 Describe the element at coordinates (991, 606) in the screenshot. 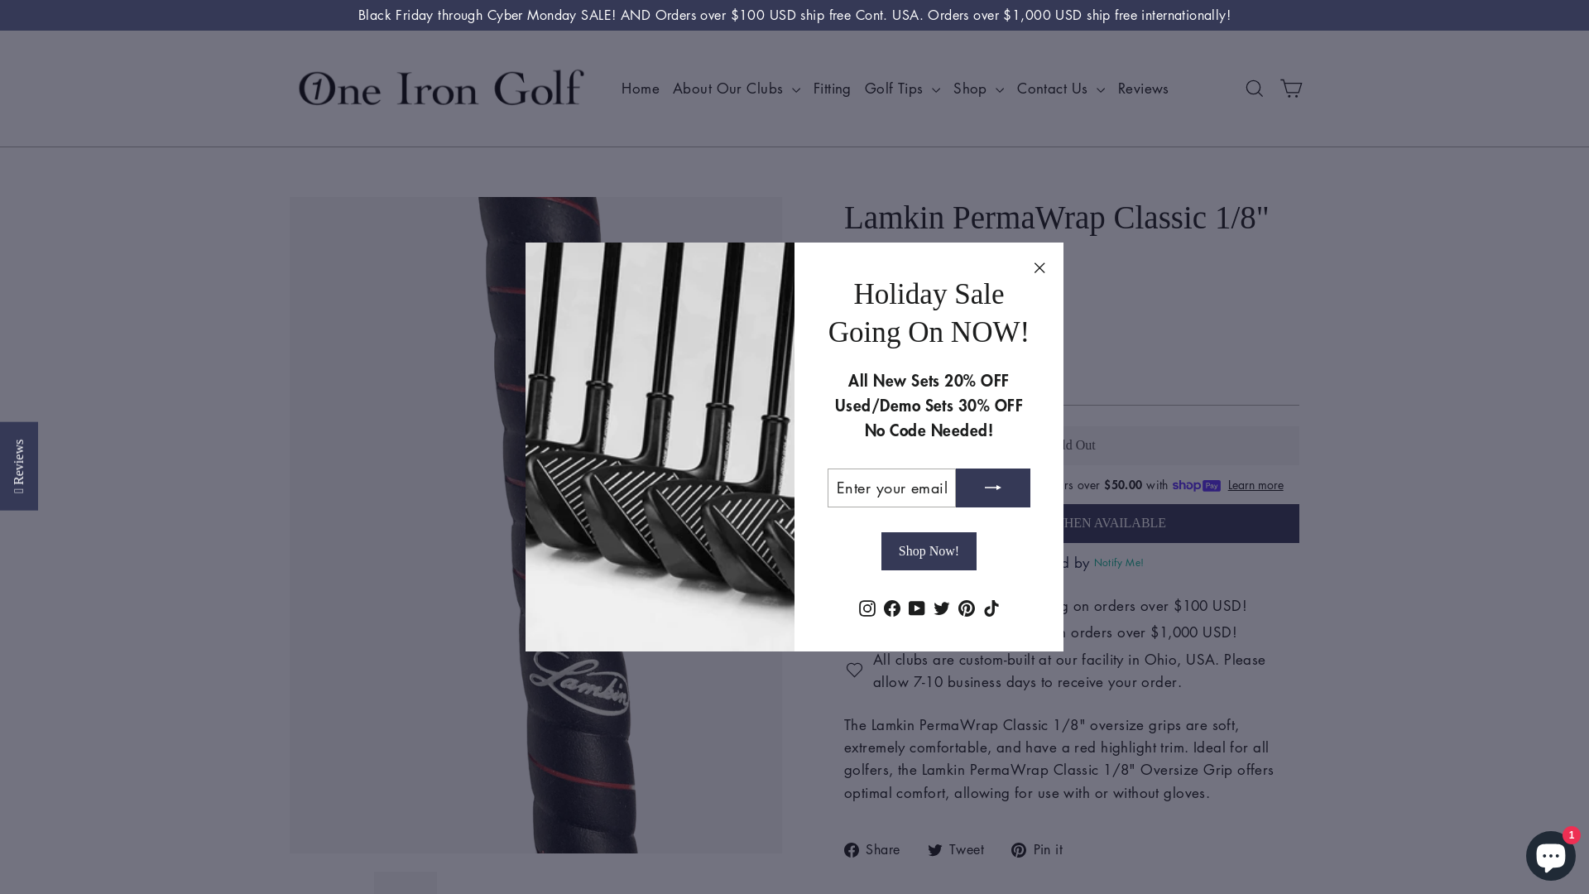

I see `TikTok` at that location.